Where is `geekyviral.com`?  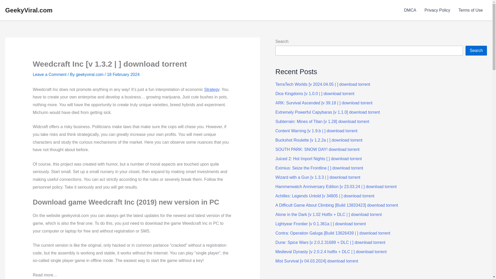
geekyviral.com is located at coordinates (90, 74).